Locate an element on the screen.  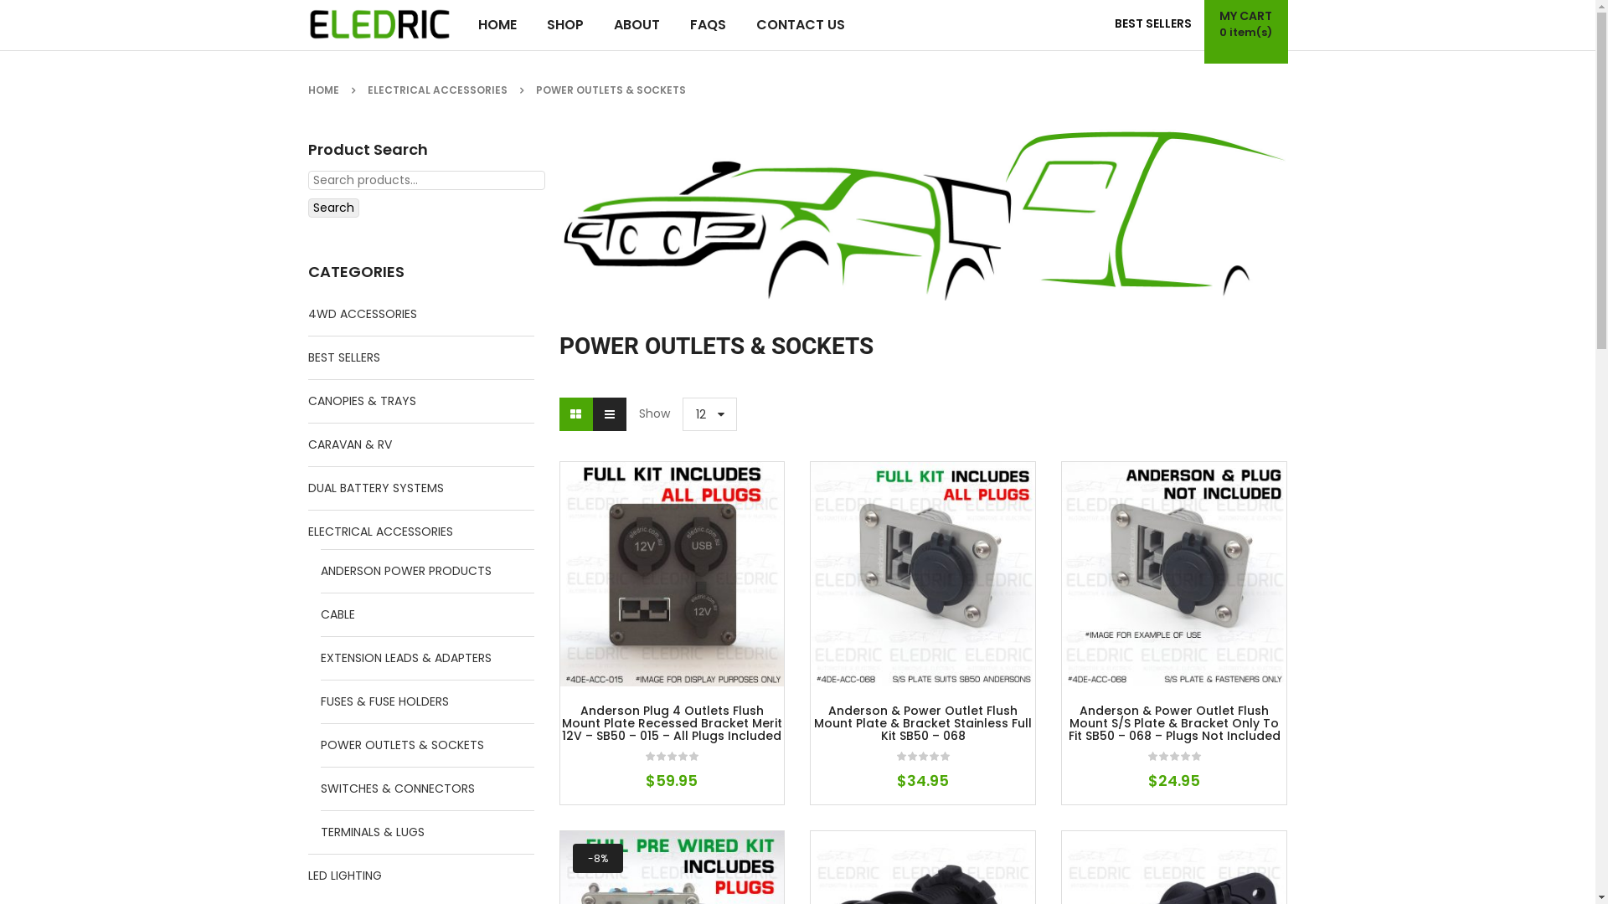
SWITCHES & CONNECTORS is located at coordinates (397, 788).